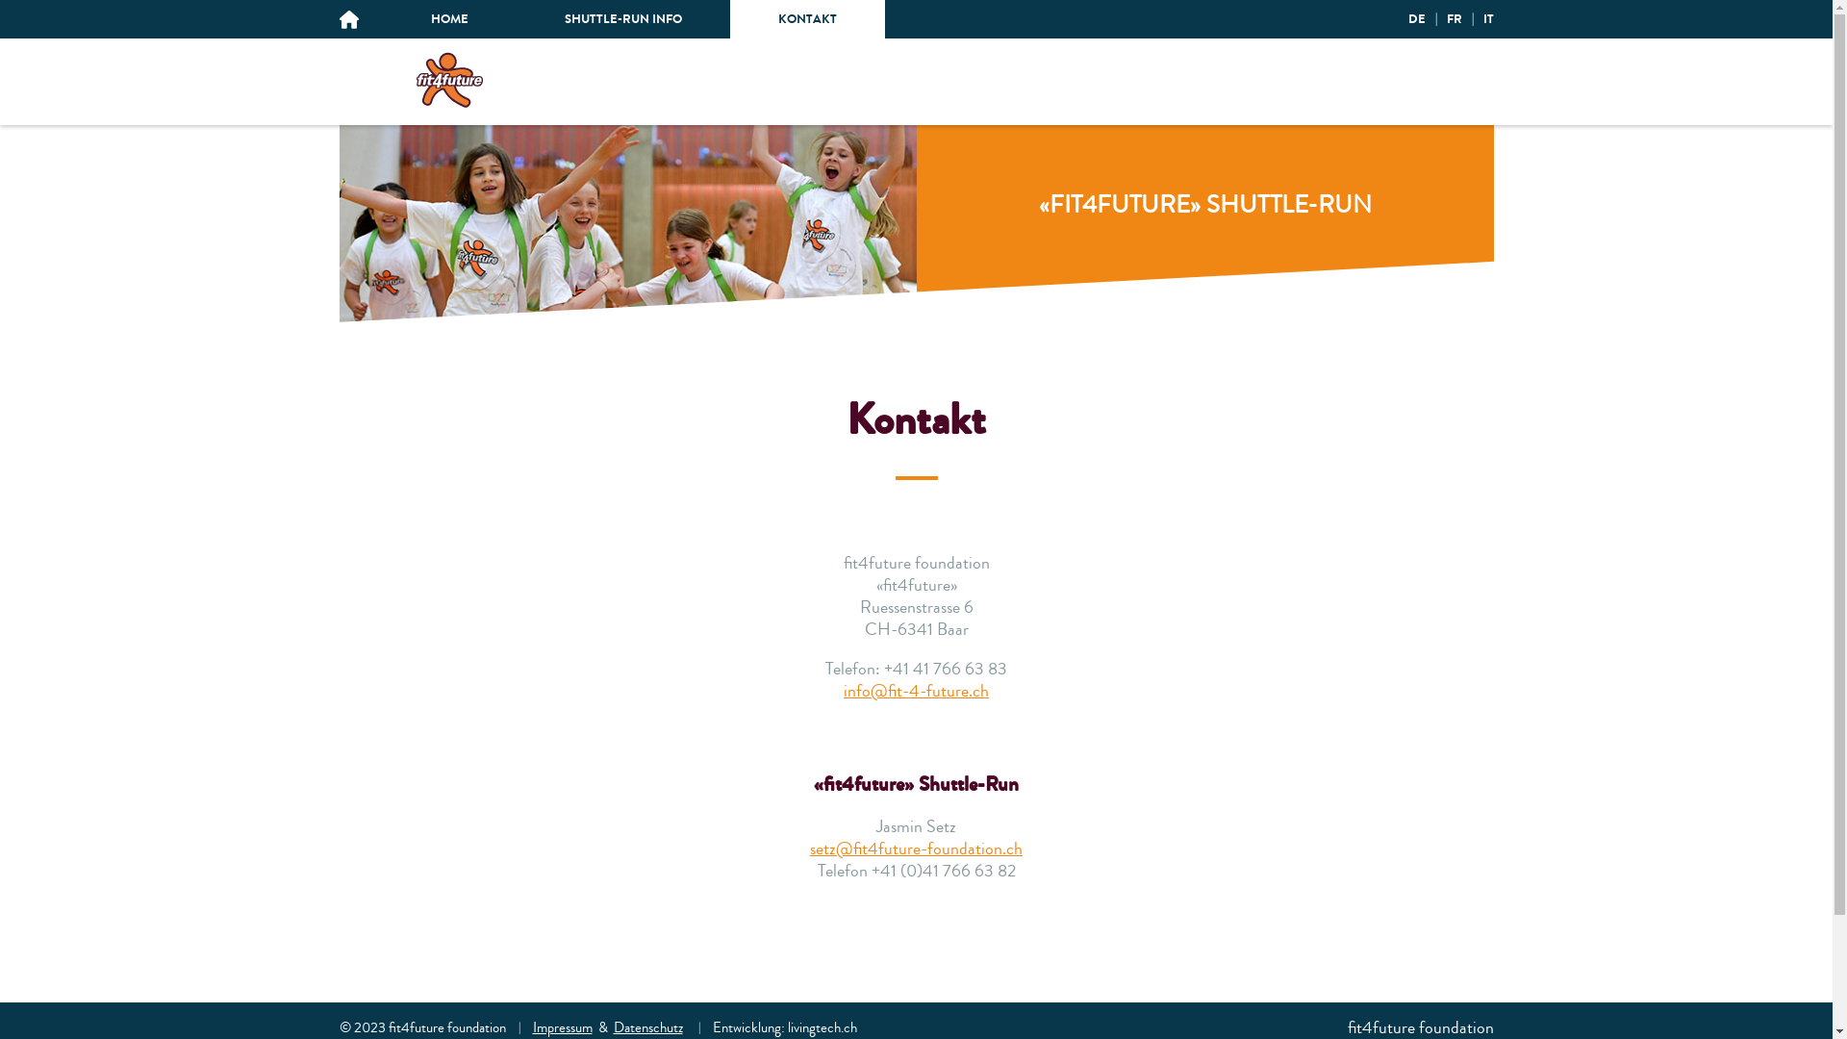 The width and height of the screenshot is (1847, 1039). What do you see at coordinates (784, 1027) in the screenshot?
I see `Entwicklung: livingtech.ch` at bounding box center [784, 1027].